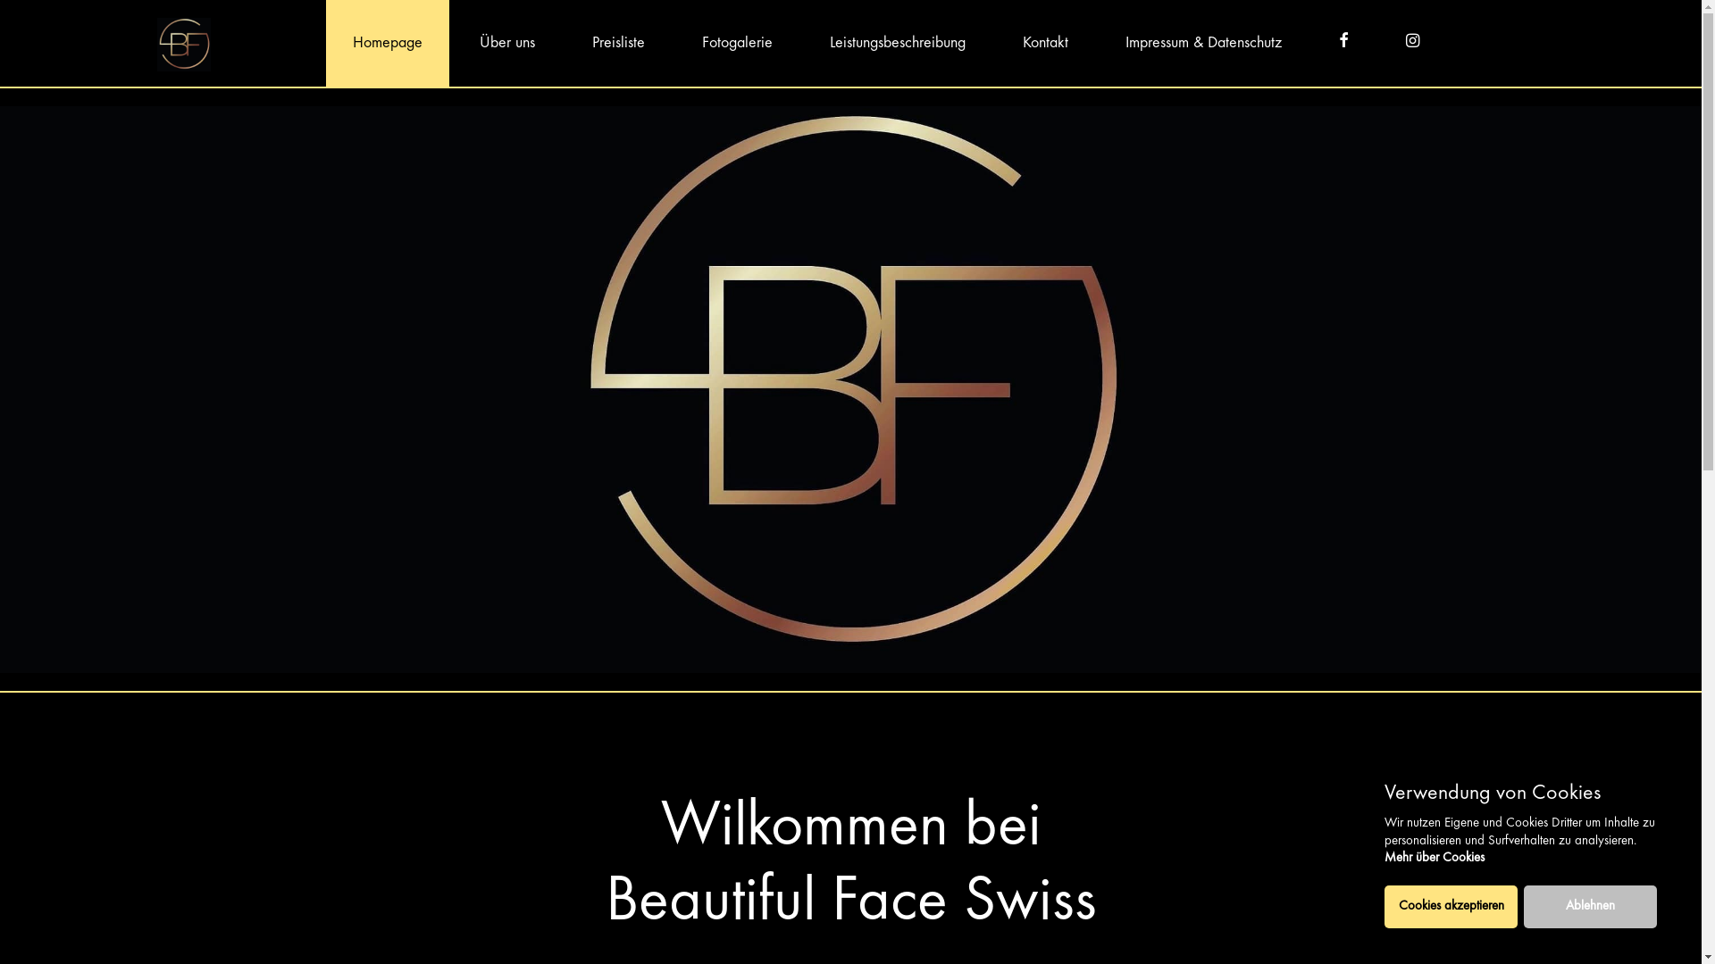 This screenshot has height=964, width=1715. Describe the element at coordinates (738, 43) in the screenshot. I see `Fotogalerie` at that location.